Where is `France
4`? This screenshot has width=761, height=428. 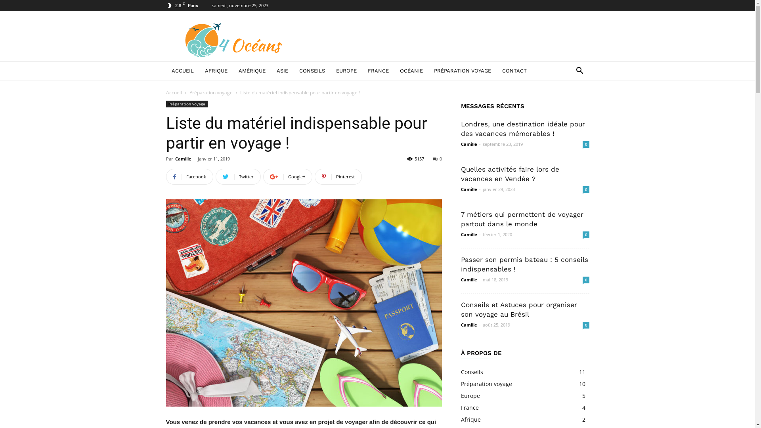 France
4 is located at coordinates (469, 407).